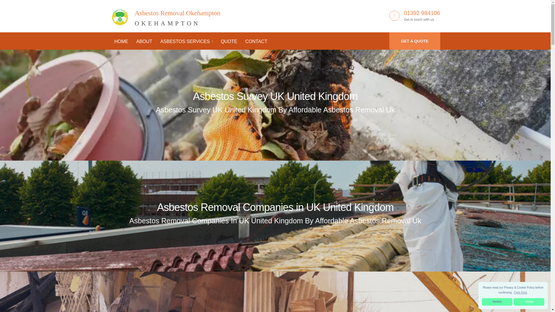 This screenshot has height=312, width=555. I want to click on 01392 984106, so click(275, 207).